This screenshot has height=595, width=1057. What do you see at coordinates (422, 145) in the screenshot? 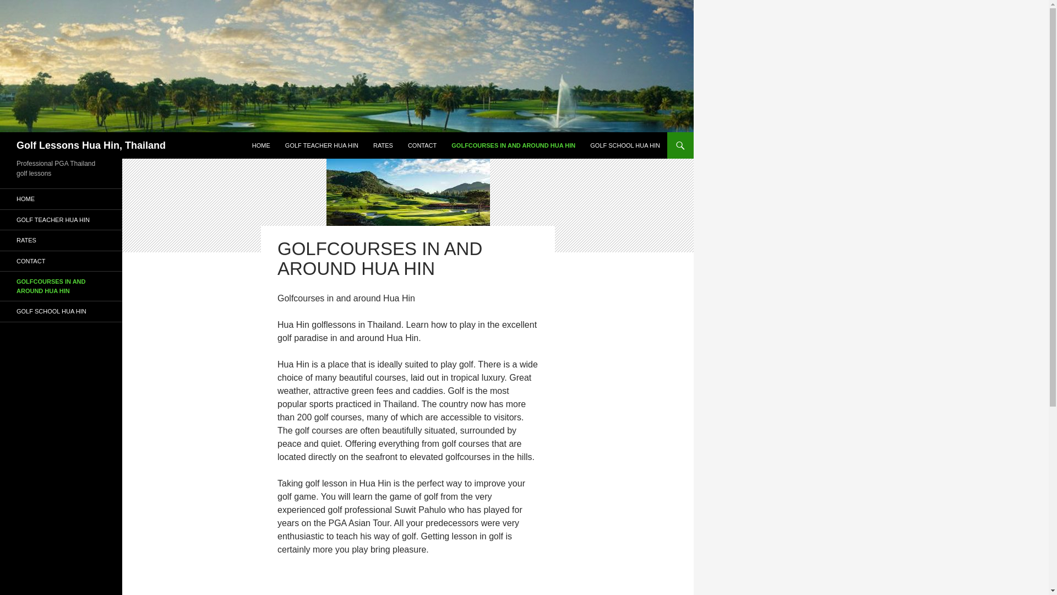
I see `CONTACT` at bounding box center [422, 145].